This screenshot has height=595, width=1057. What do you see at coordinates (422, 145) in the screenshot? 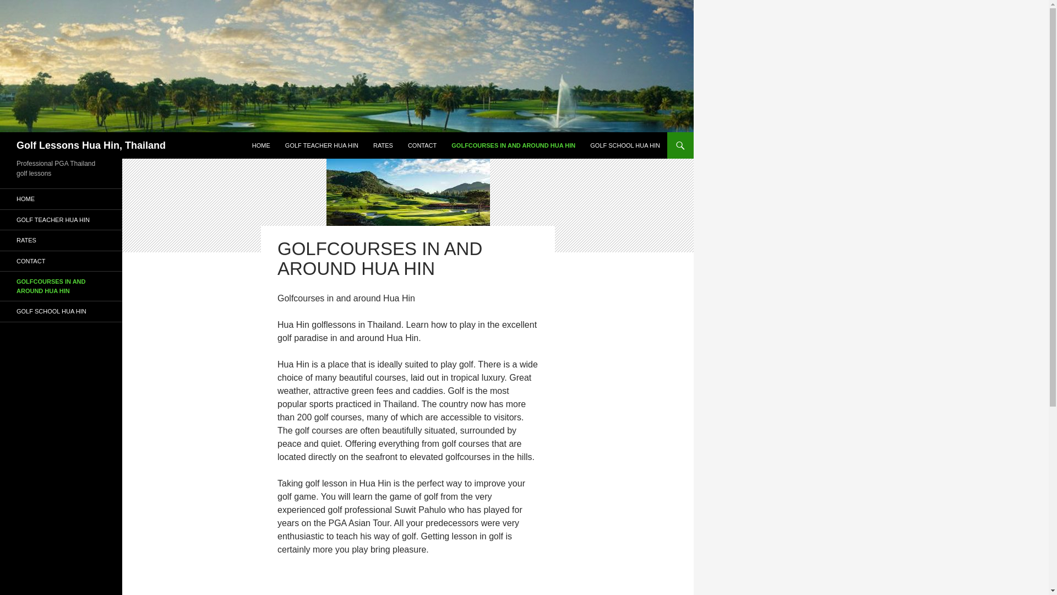
I see `CONTACT` at bounding box center [422, 145].